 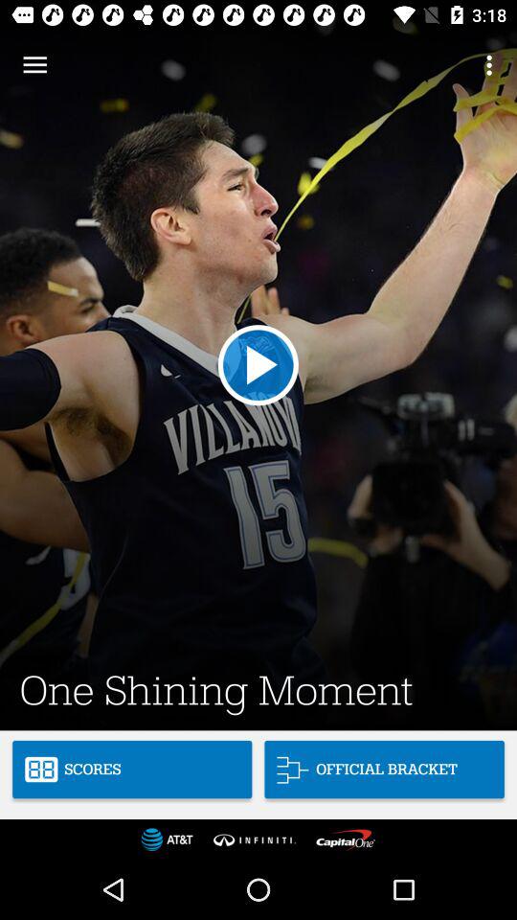 I want to click on swipe to scores, so click(x=132, y=769).